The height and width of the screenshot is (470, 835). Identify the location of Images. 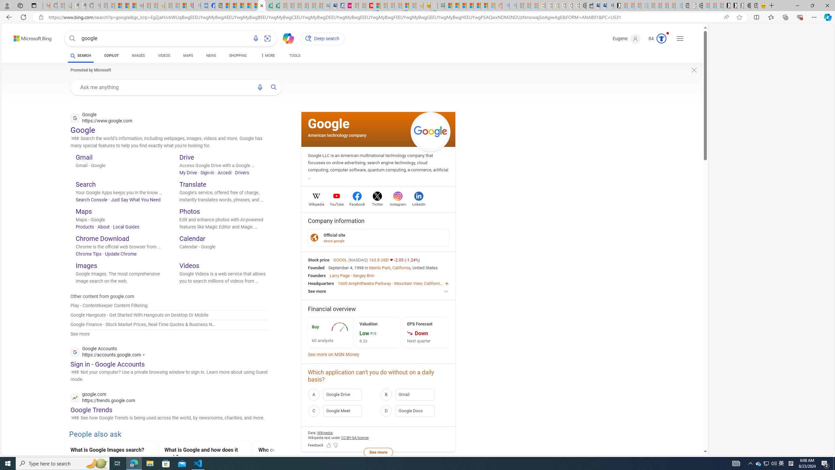
(86, 265).